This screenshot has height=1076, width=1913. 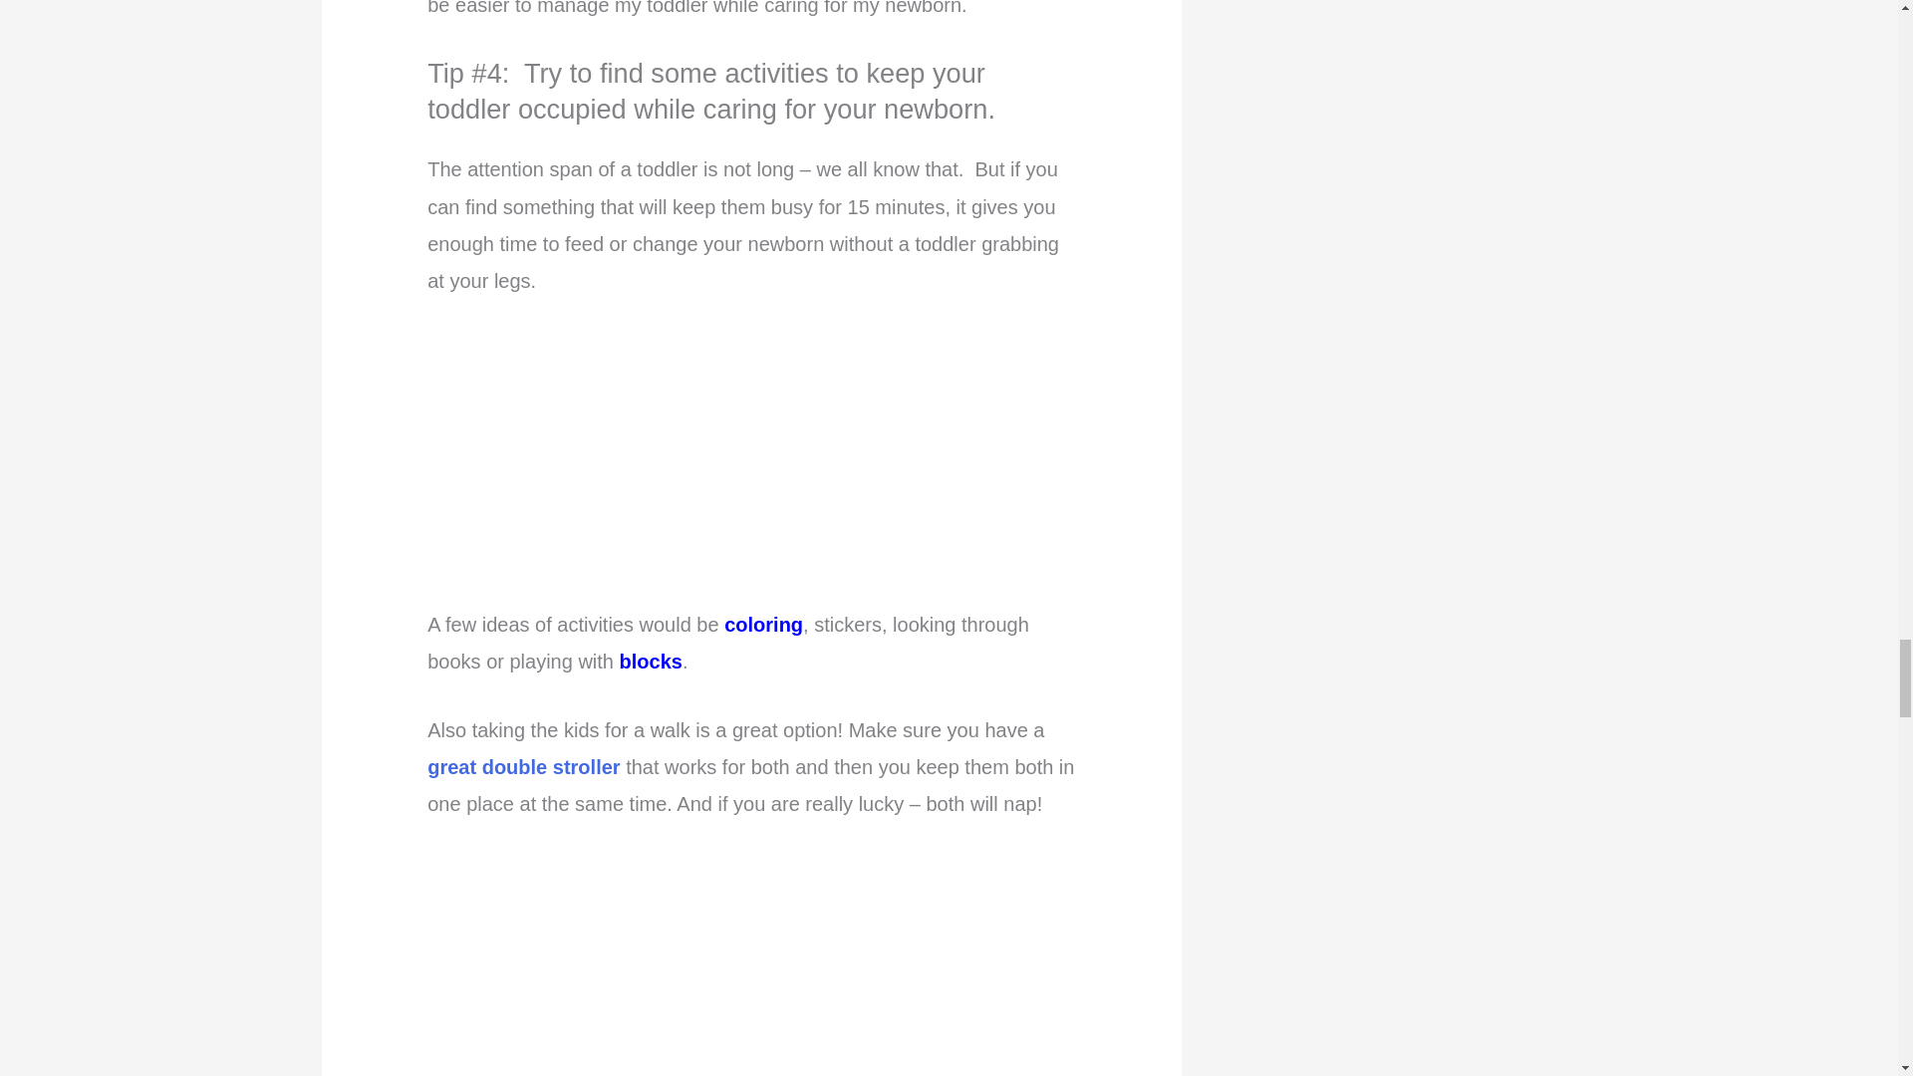 I want to click on great double stroller, so click(x=523, y=767).